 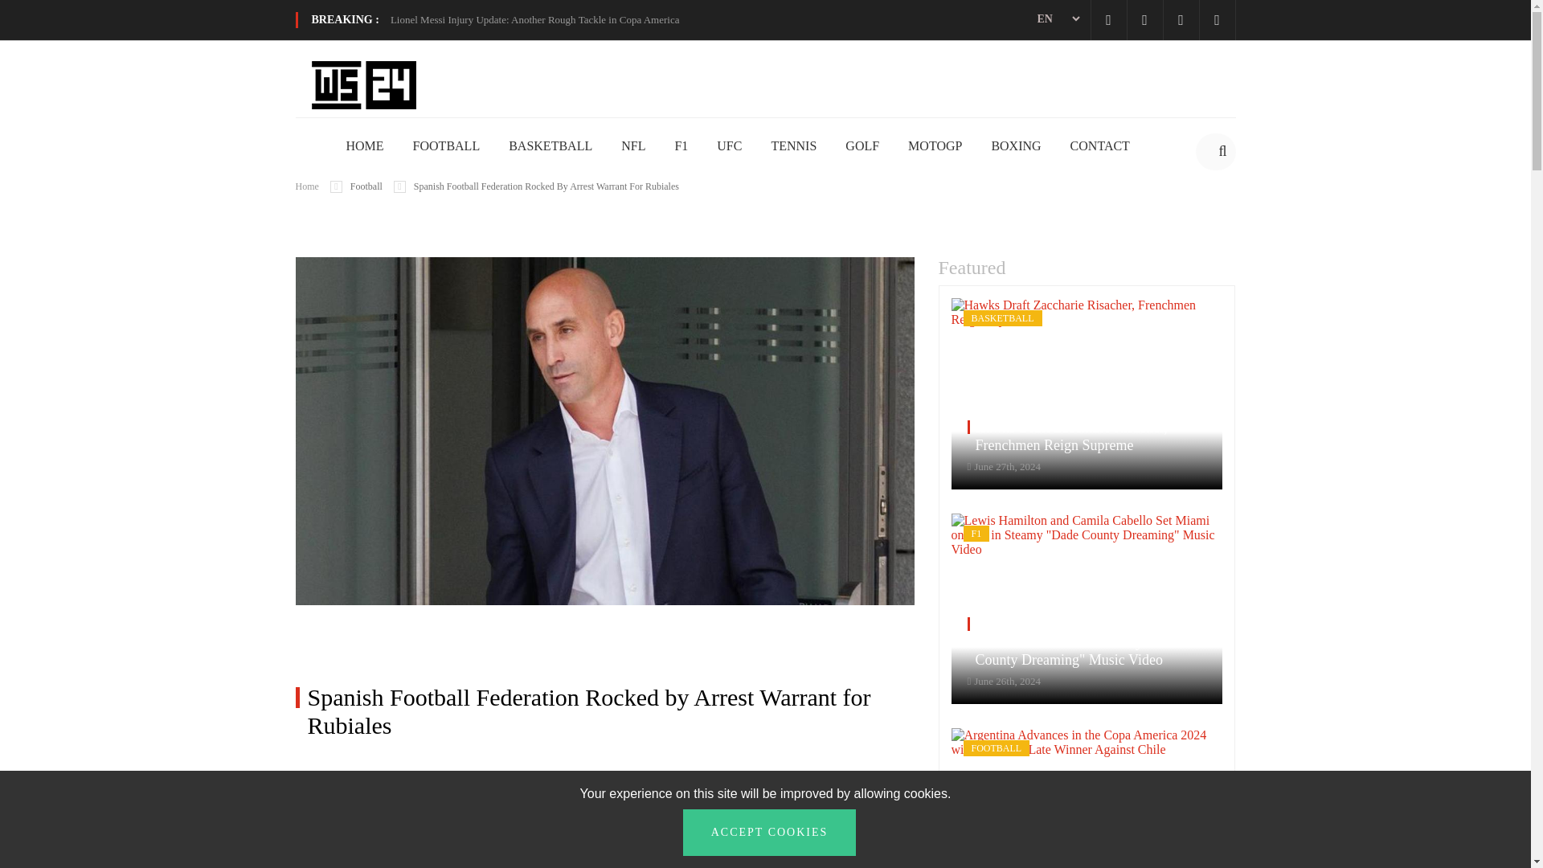 I want to click on Home, so click(x=307, y=186).